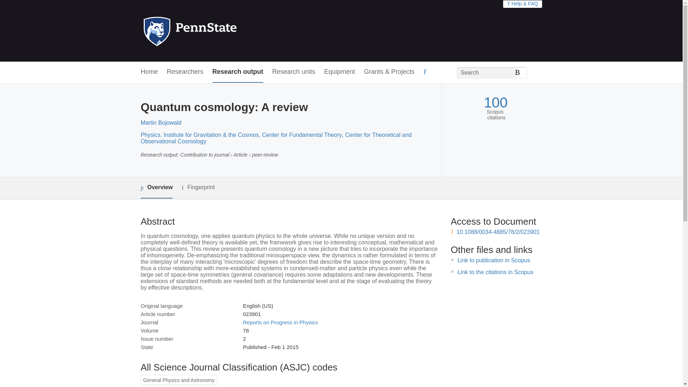 The height and width of the screenshot is (387, 688). What do you see at coordinates (198, 187) in the screenshot?
I see `Fingerprint` at bounding box center [198, 187].